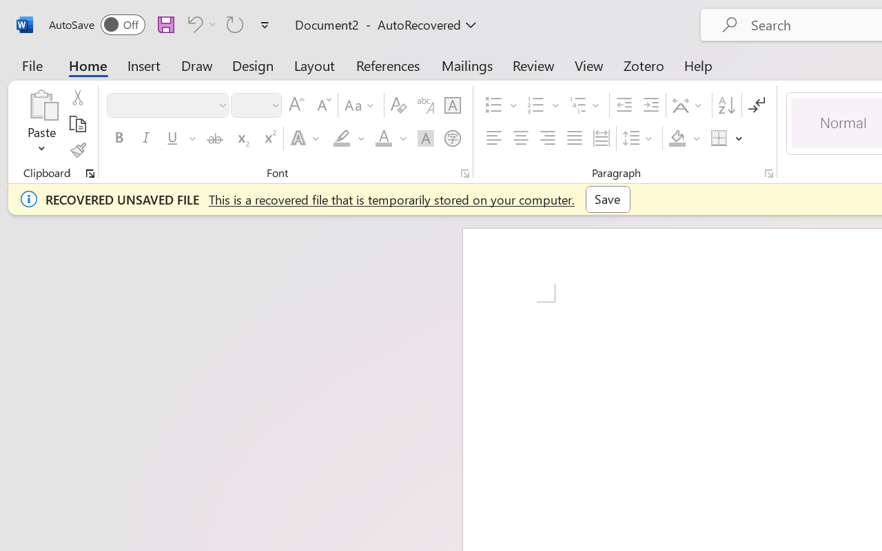  What do you see at coordinates (601, 138) in the screenshot?
I see `Distributed` at bounding box center [601, 138].